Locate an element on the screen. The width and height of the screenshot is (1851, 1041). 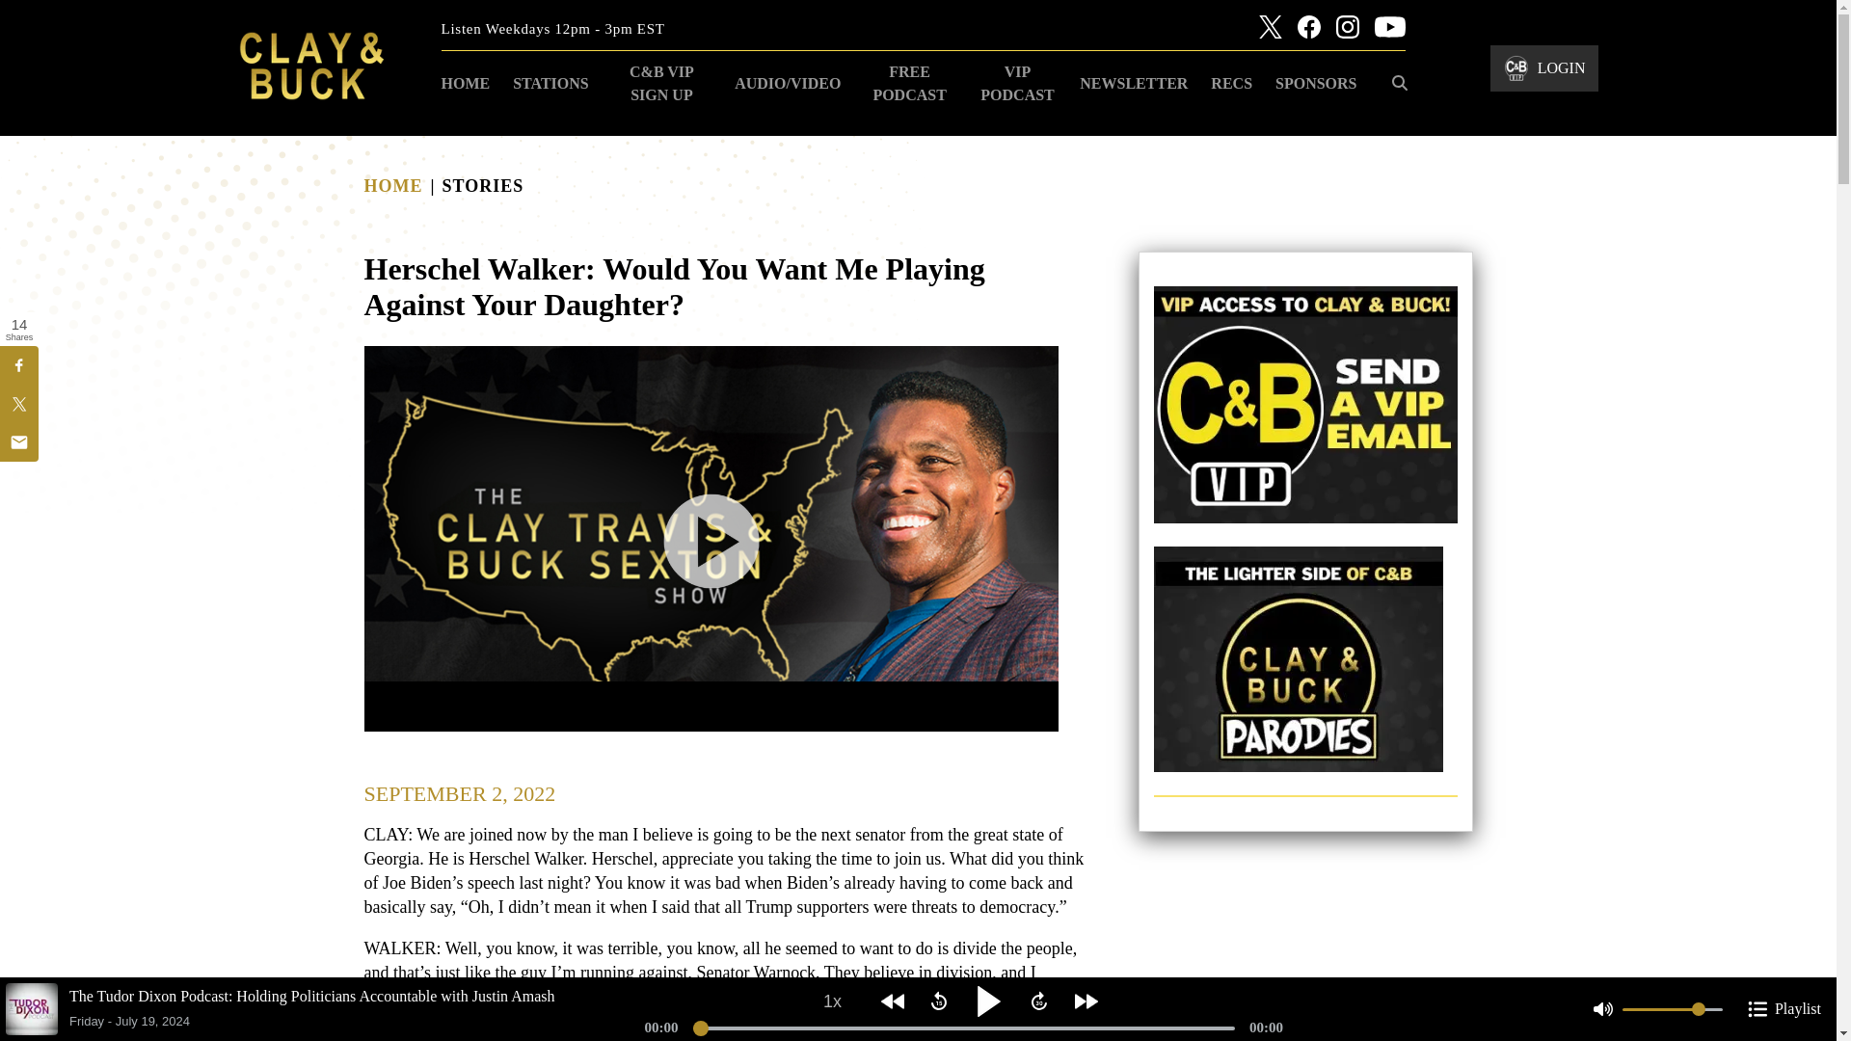
STORIES is located at coordinates (482, 185).